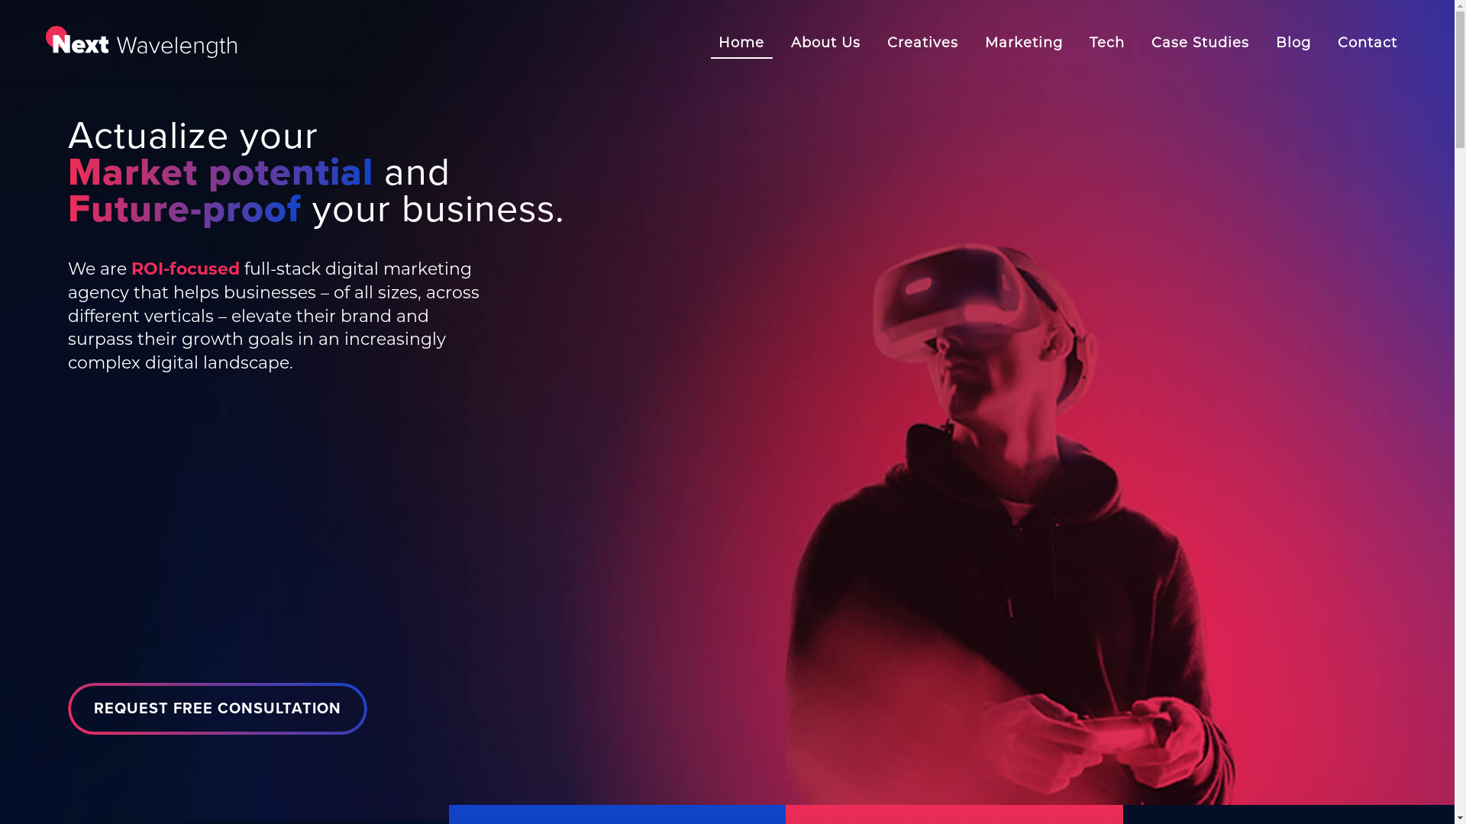 The height and width of the screenshot is (824, 1466). Describe the element at coordinates (1293, 43) in the screenshot. I see `Blog` at that location.